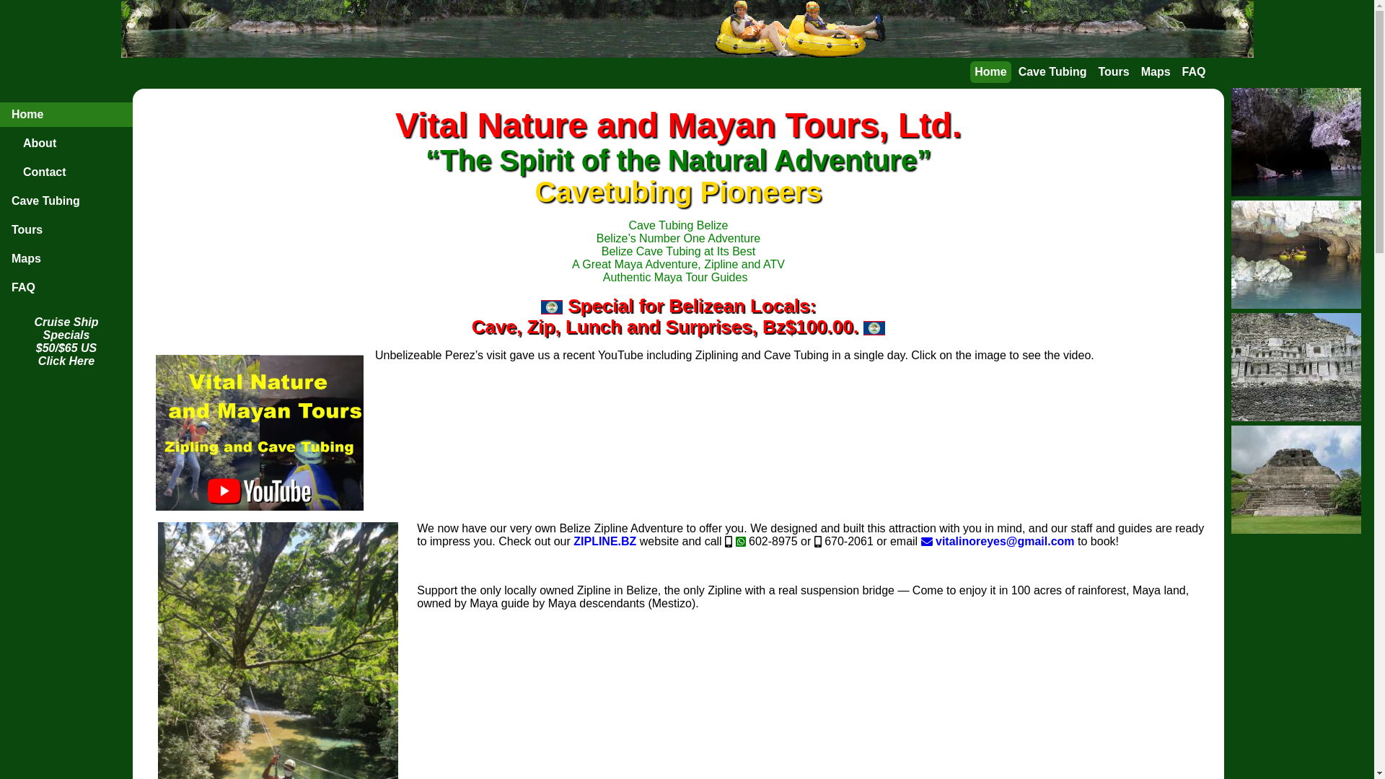  What do you see at coordinates (66, 172) in the screenshot?
I see `Contact` at bounding box center [66, 172].